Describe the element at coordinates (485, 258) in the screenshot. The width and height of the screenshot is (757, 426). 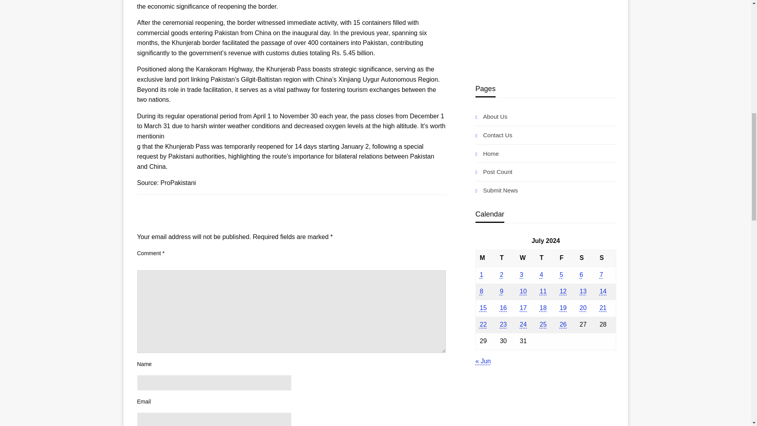
I see `Monday` at that location.